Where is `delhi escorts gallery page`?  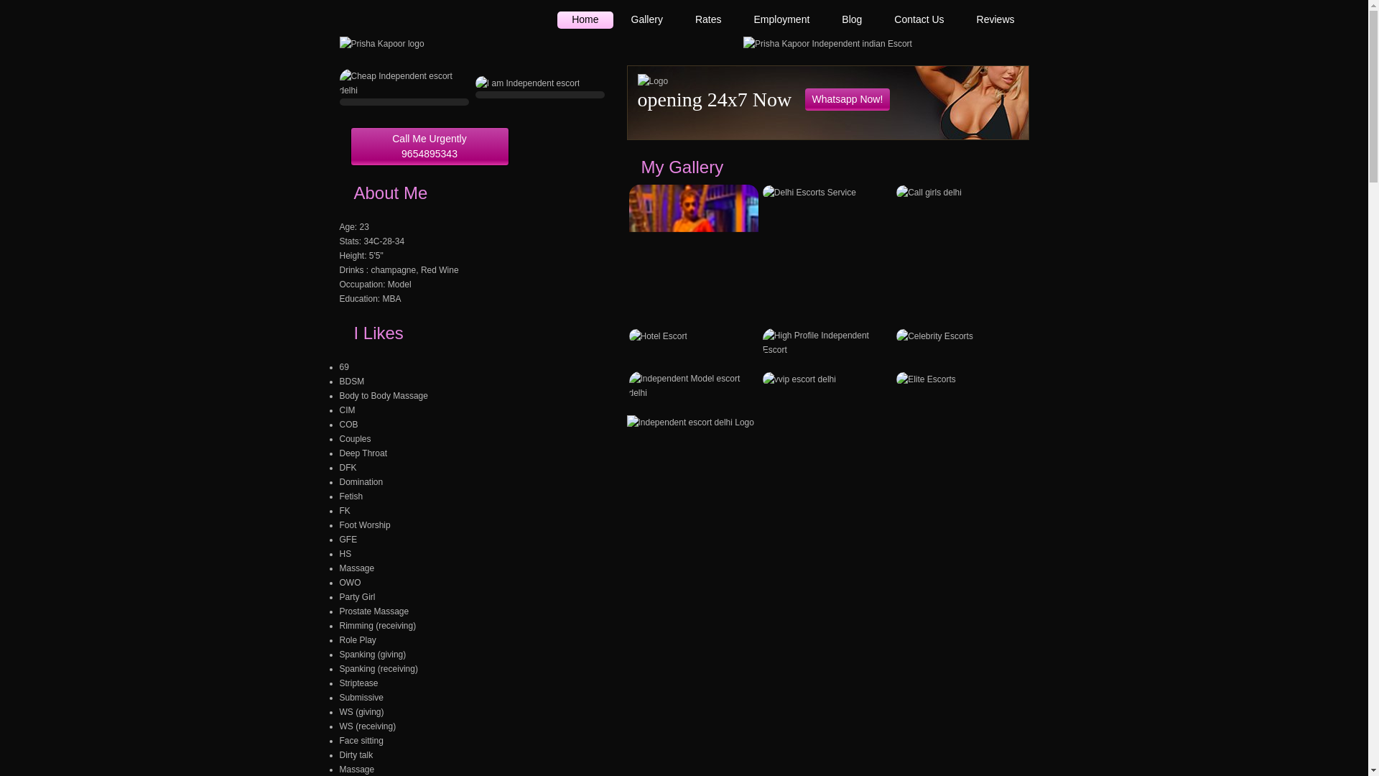 delhi escorts gallery page is located at coordinates (646, 20).